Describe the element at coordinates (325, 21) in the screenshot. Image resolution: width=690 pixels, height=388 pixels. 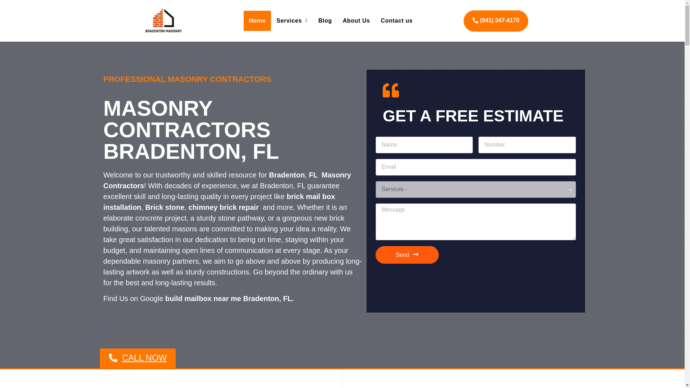
I see `Blog` at that location.